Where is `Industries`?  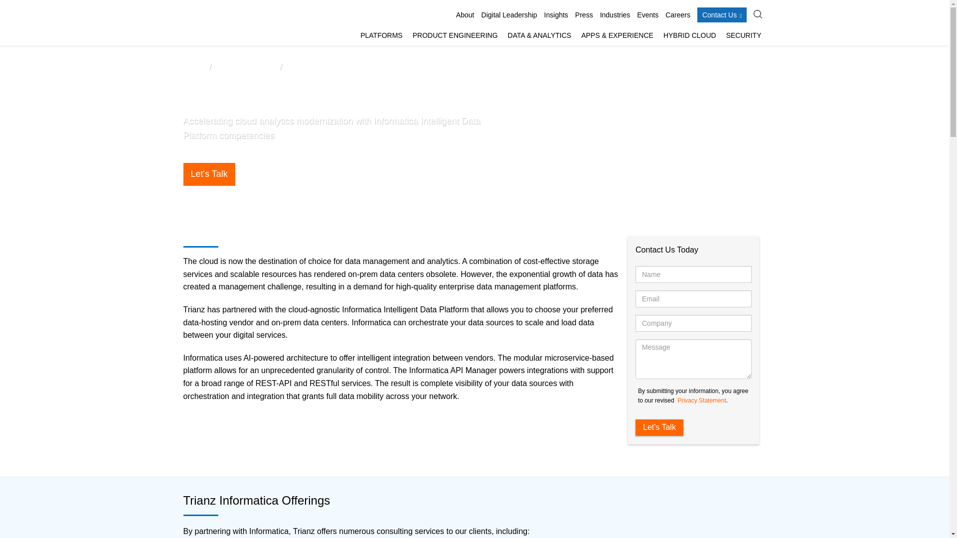 Industries is located at coordinates (615, 15).